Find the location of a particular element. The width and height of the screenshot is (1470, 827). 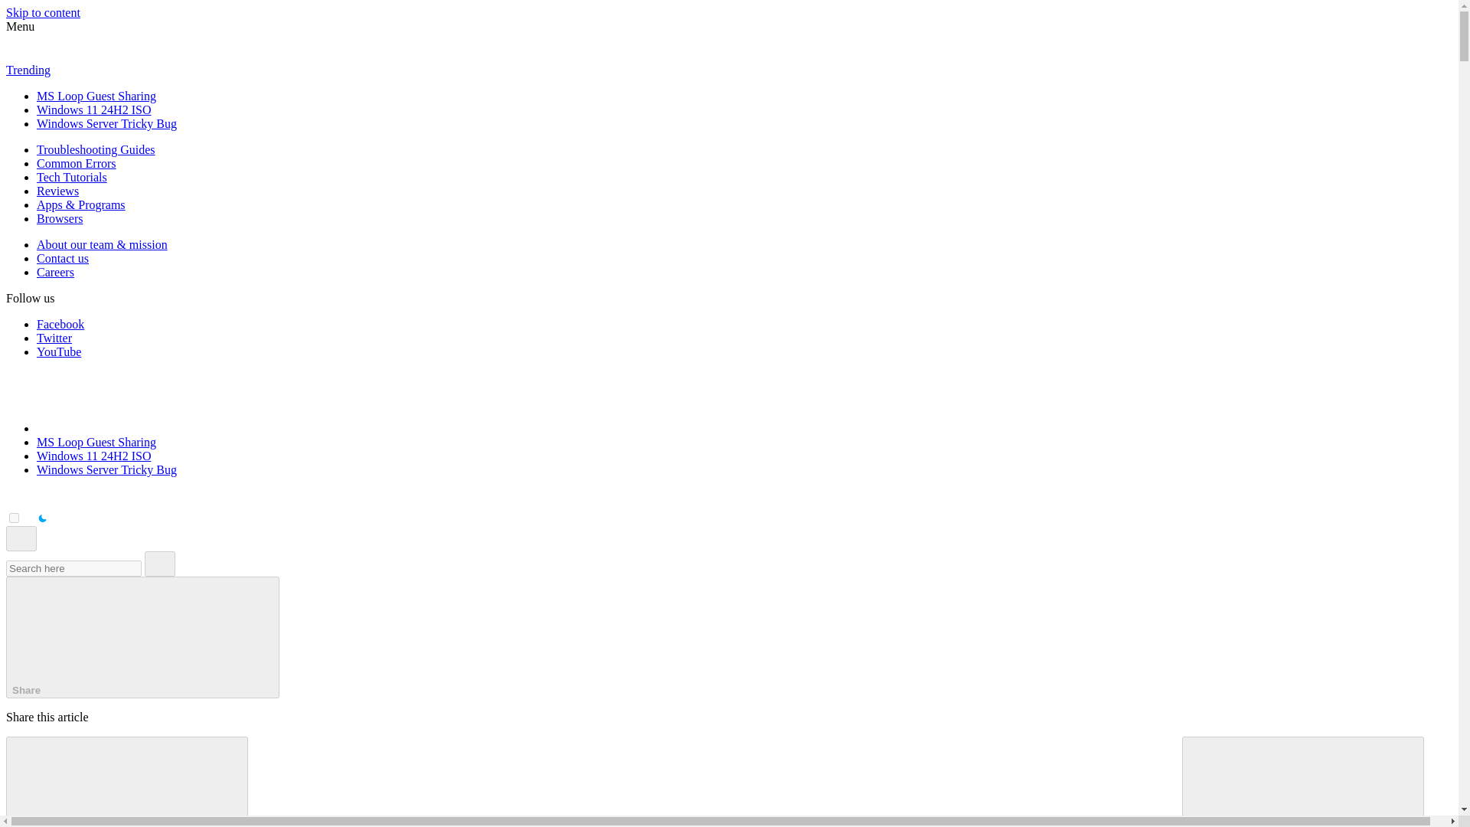

Browsers is located at coordinates (60, 217).